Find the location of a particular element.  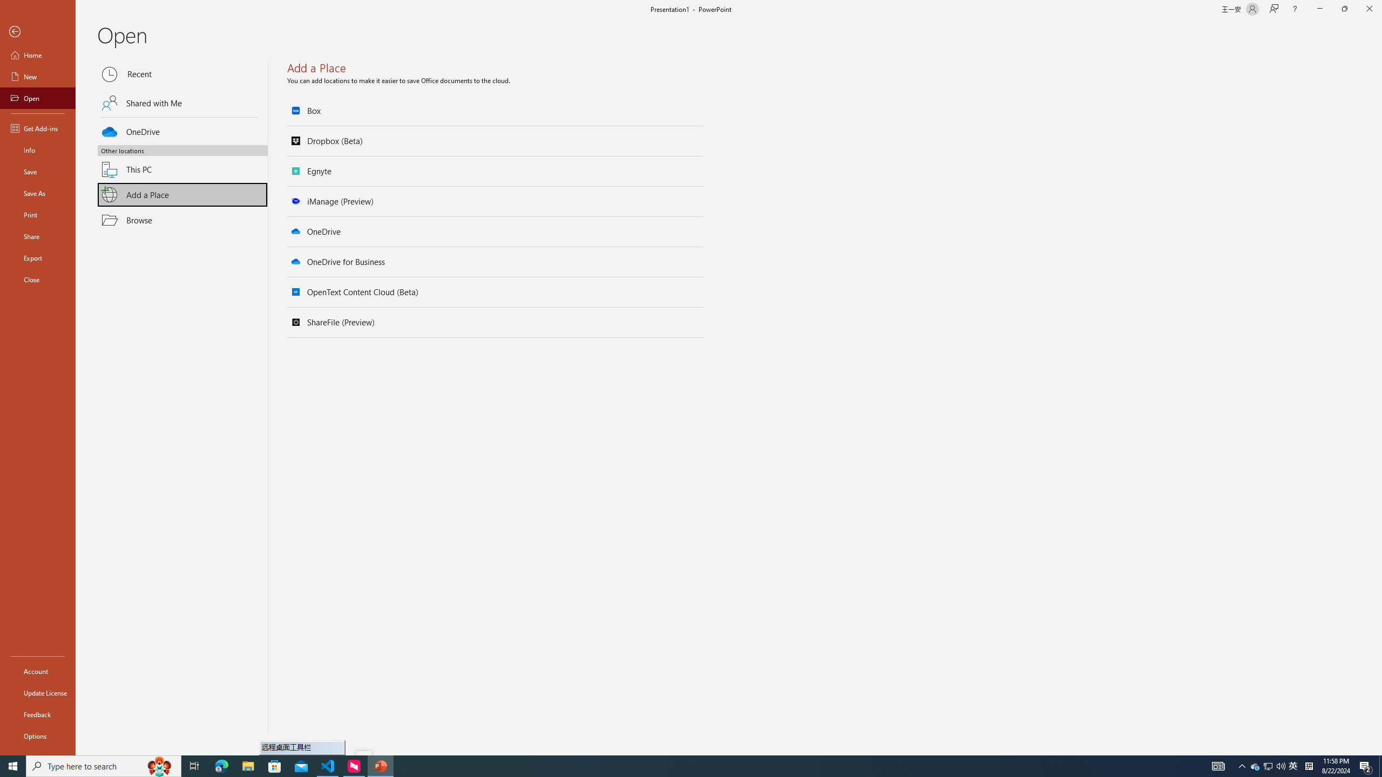

Back is located at coordinates (38, 32).